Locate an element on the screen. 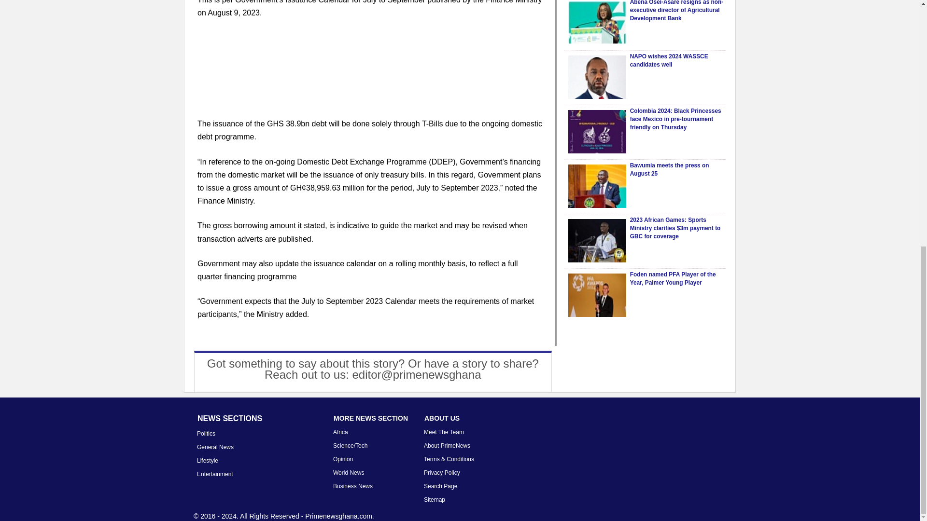  Advertisement is located at coordinates (370, 74).